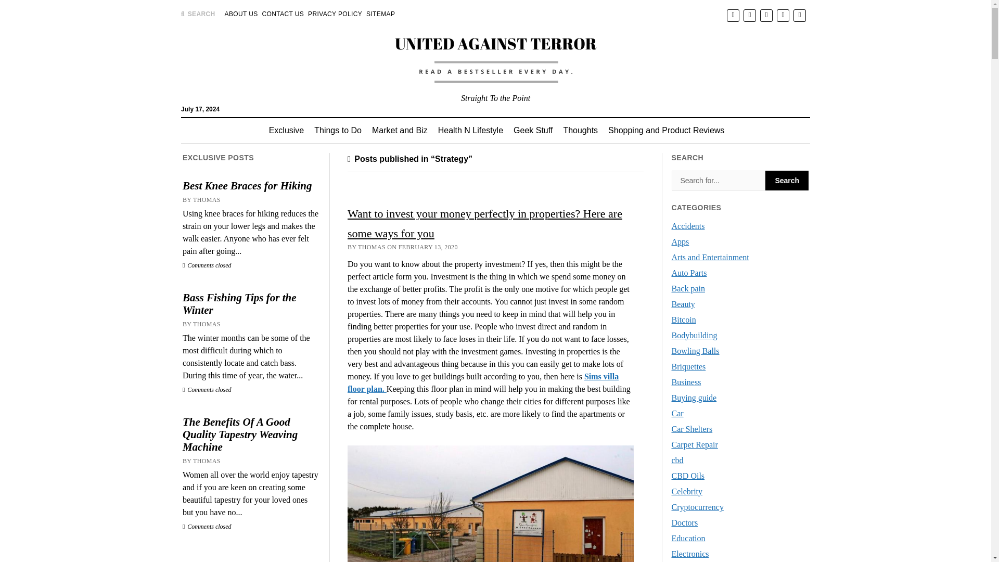  I want to click on Comments closed, so click(207, 527).